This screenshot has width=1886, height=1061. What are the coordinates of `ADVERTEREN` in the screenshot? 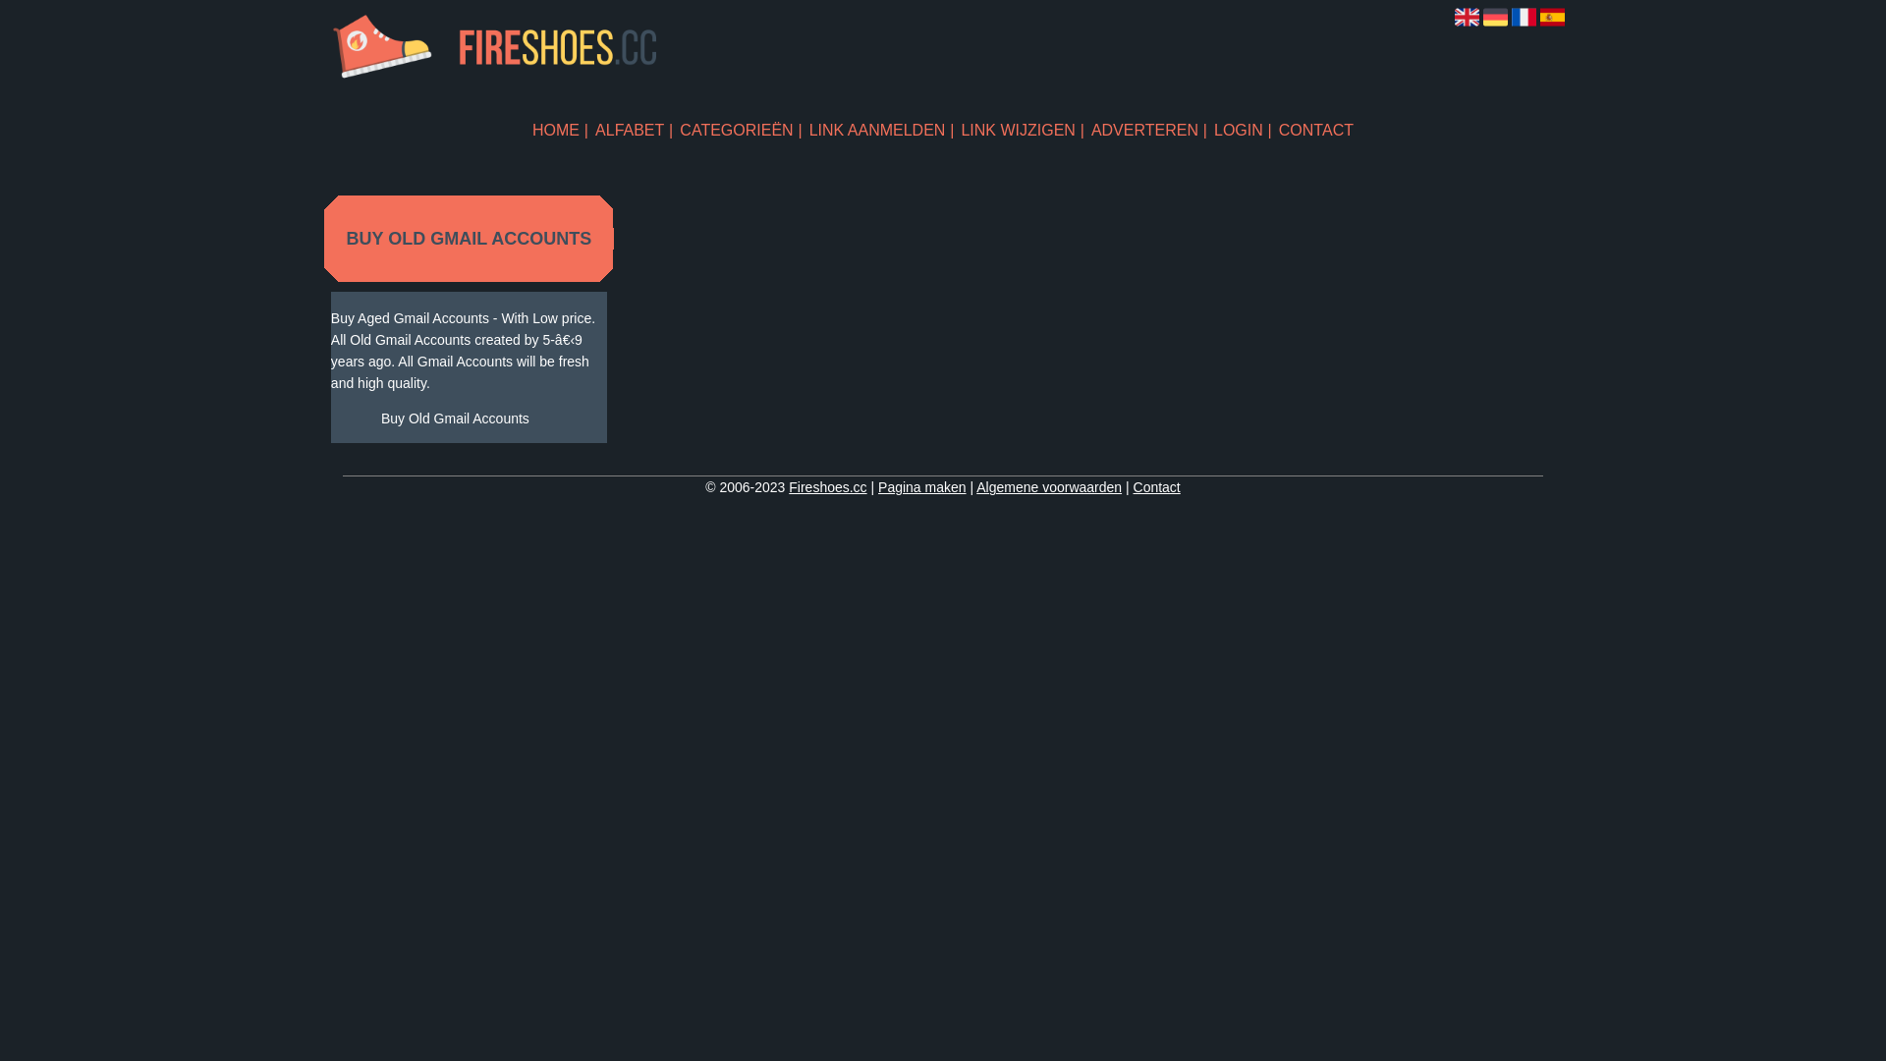 It's located at (1149, 130).